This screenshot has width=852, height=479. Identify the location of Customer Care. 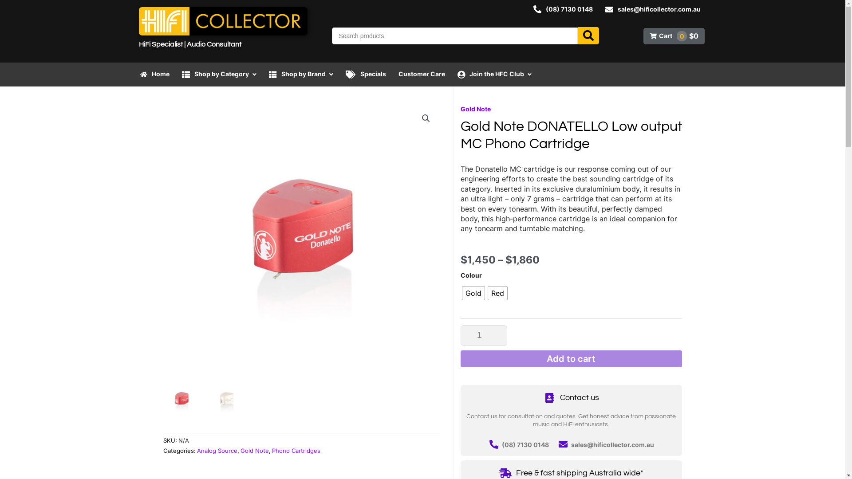
(422, 74).